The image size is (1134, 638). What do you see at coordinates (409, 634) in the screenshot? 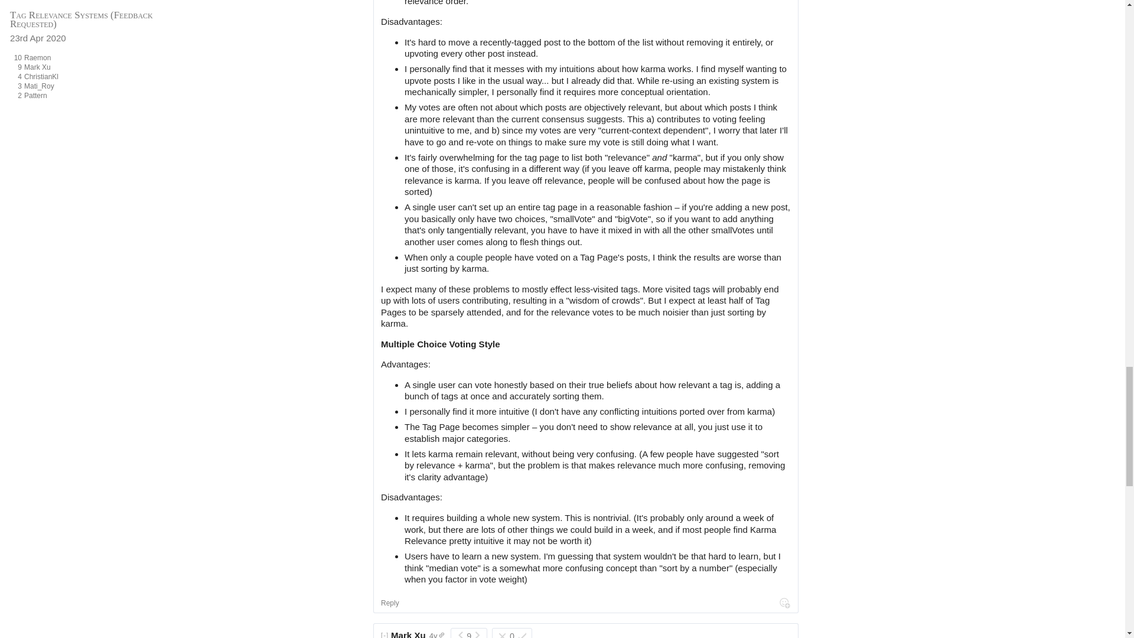
I see `Mark Xu` at bounding box center [409, 634].